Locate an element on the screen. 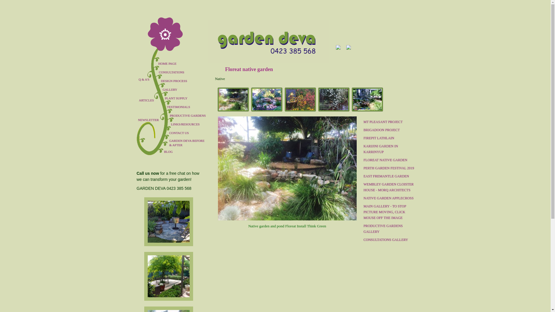  Q & A'S is located at coordinates (144, 79).